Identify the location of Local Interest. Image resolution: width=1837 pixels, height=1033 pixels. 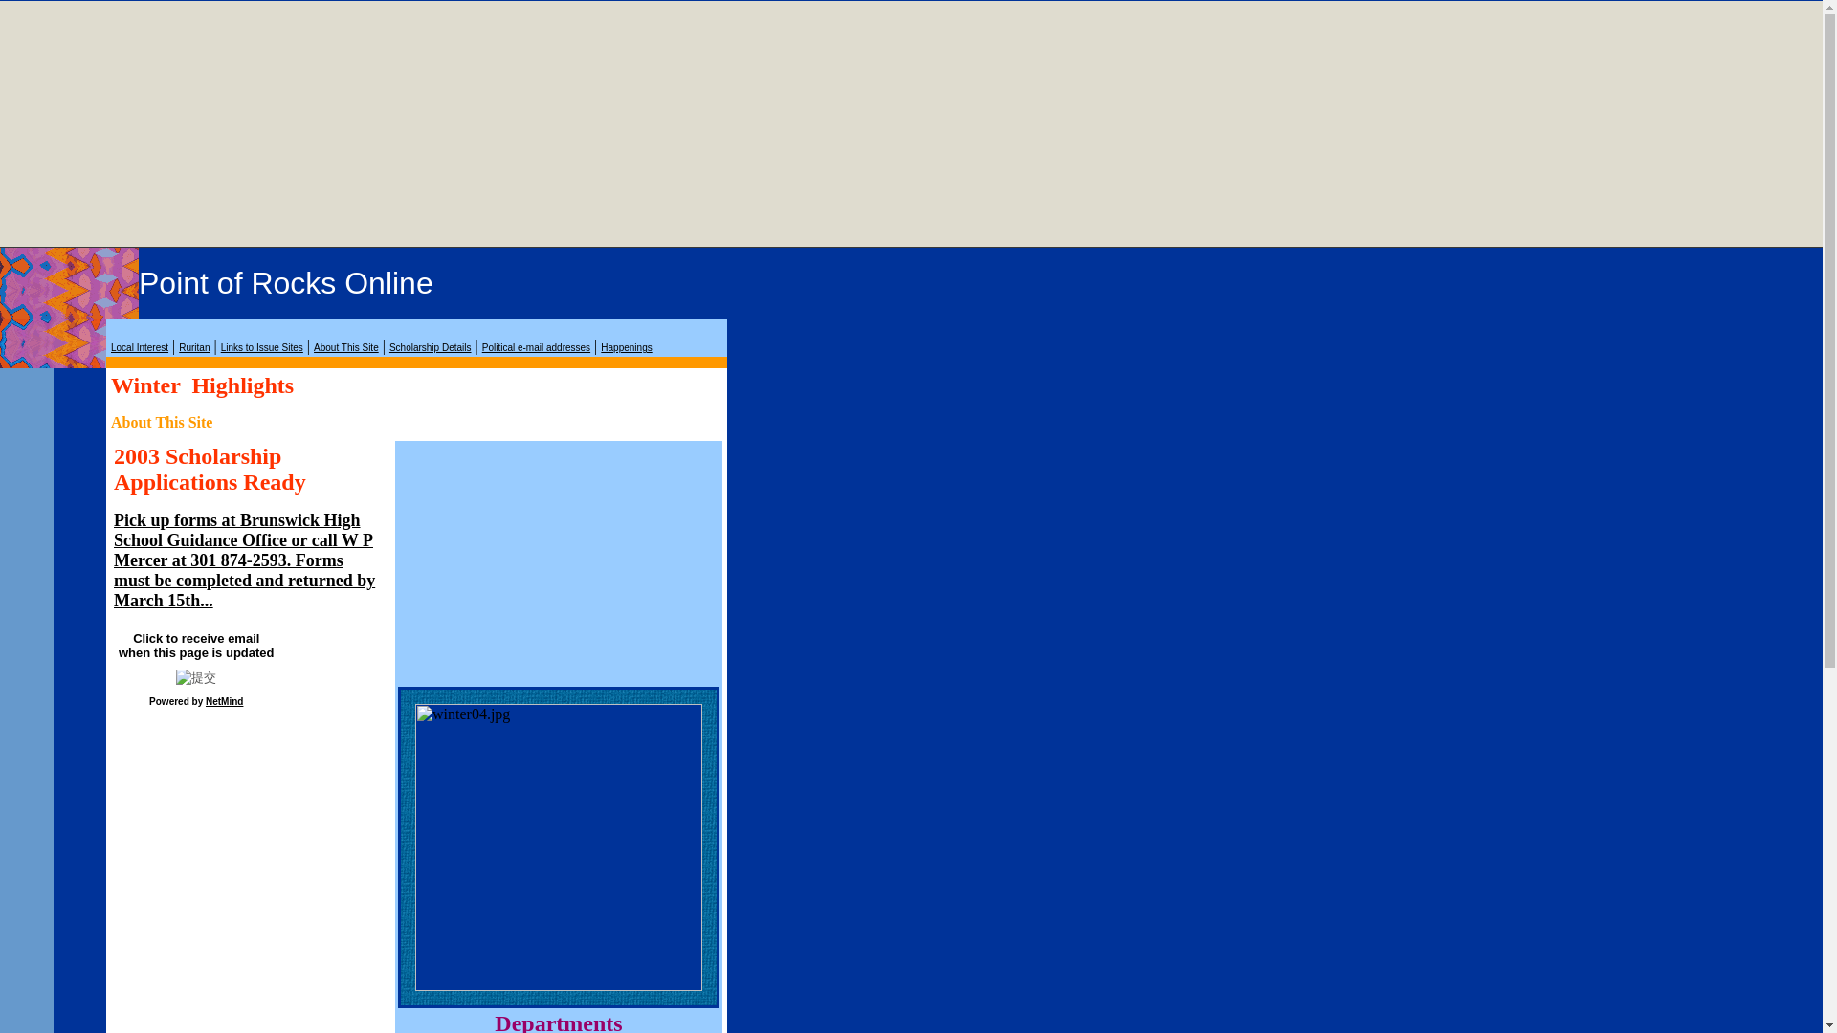
(140, 347).